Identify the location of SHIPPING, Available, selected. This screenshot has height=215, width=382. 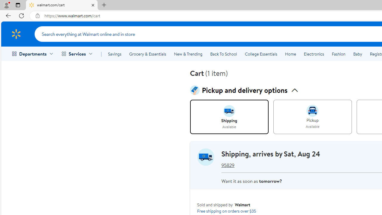
(229, 117).